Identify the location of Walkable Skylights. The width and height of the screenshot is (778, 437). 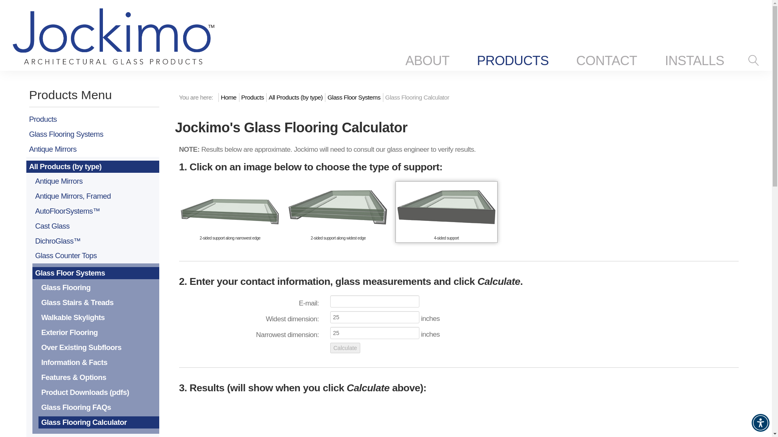
(99, 318).